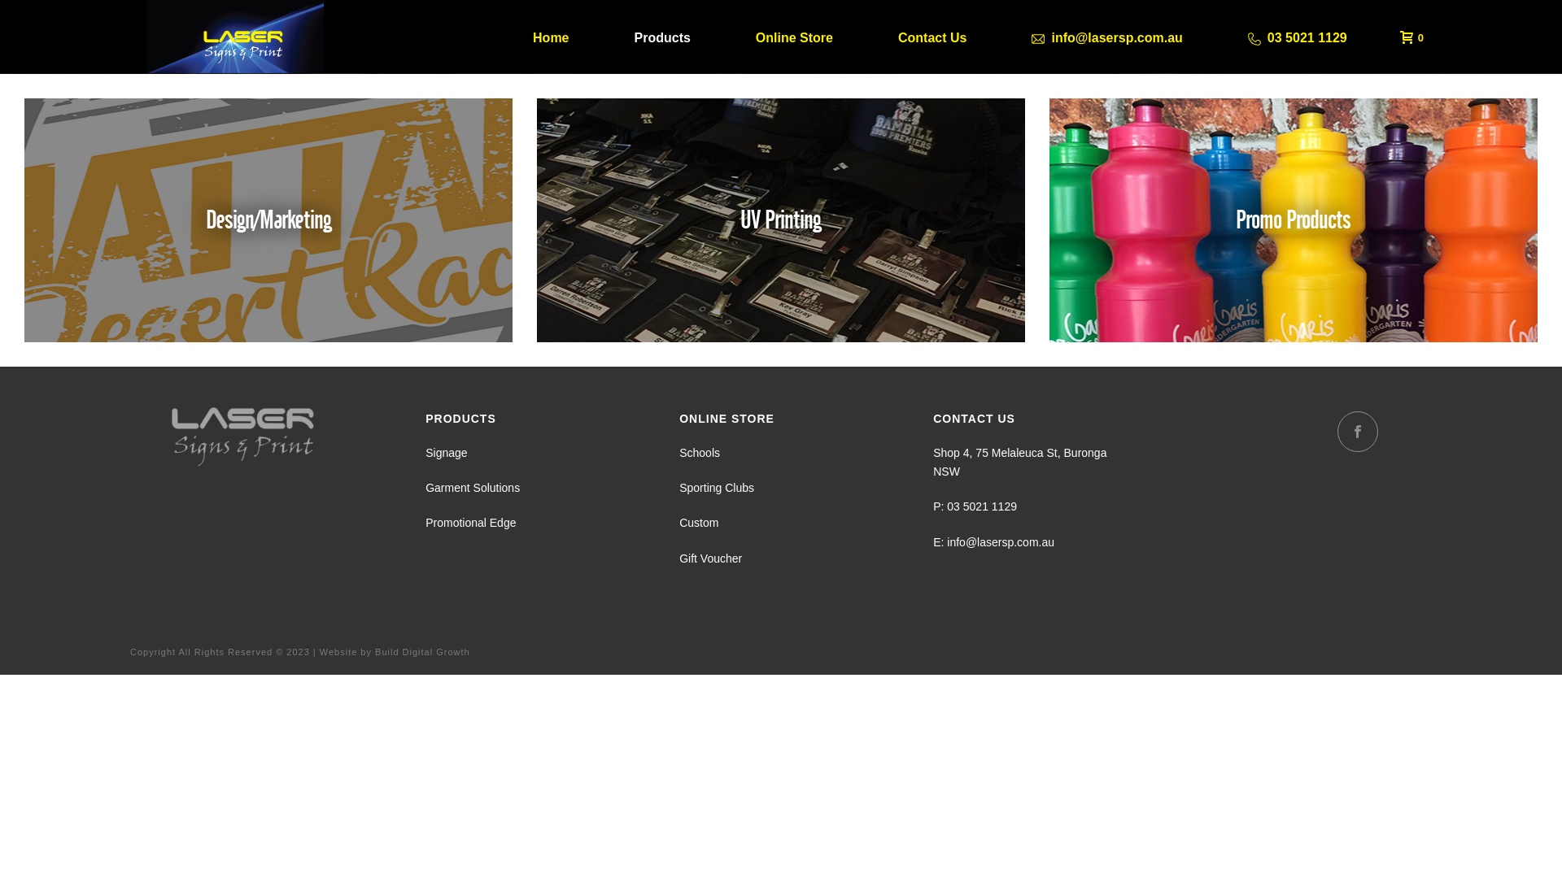  I want to click on Online Store, so click(794, 37).